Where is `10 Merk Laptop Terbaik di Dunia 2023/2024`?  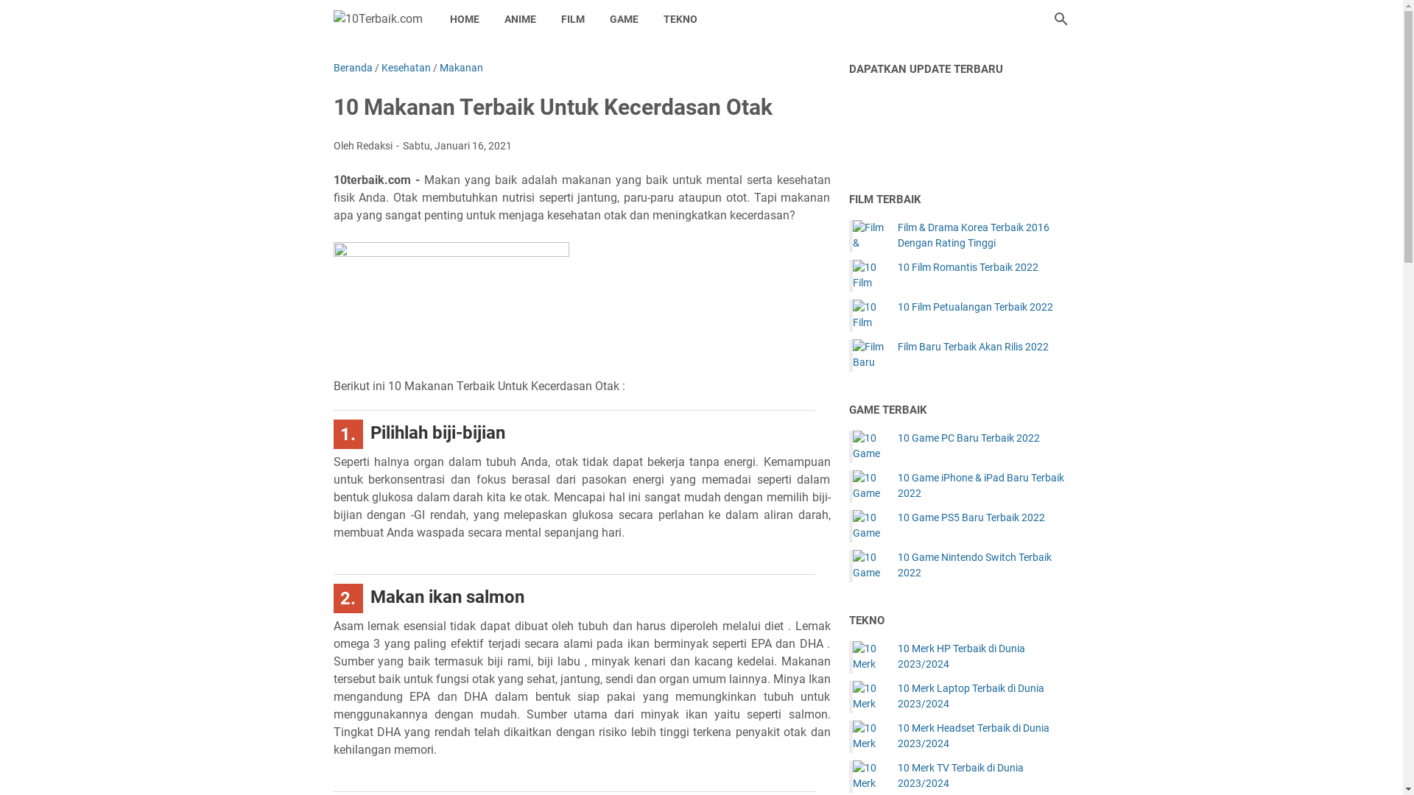 10 Merk Laptop Terbaik di Dunia 2023/2024 is located at coordinates (869, 697).